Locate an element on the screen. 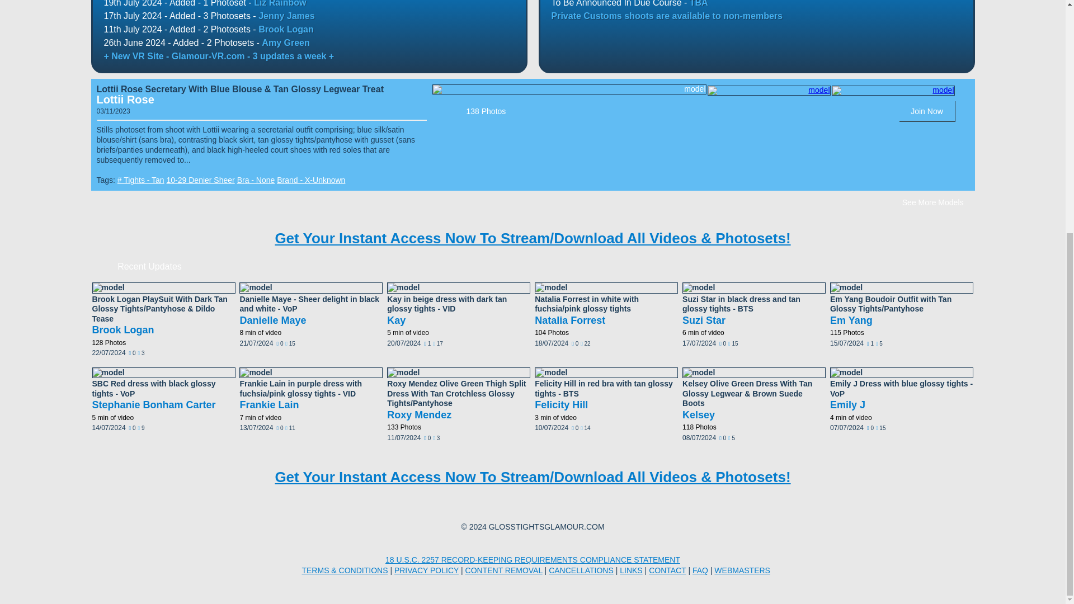  Kay in beige dress with dark tan glossy tights - VID is located at coordinates (446, 304).